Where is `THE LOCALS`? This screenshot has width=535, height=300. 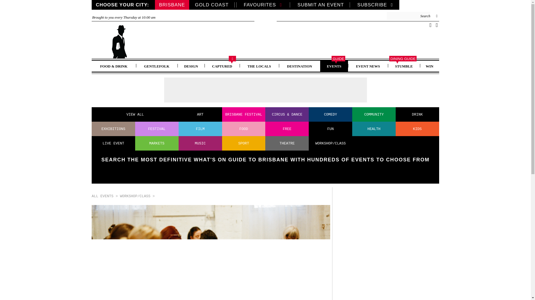
THE LOCALS is located at coordinates (259, 66).